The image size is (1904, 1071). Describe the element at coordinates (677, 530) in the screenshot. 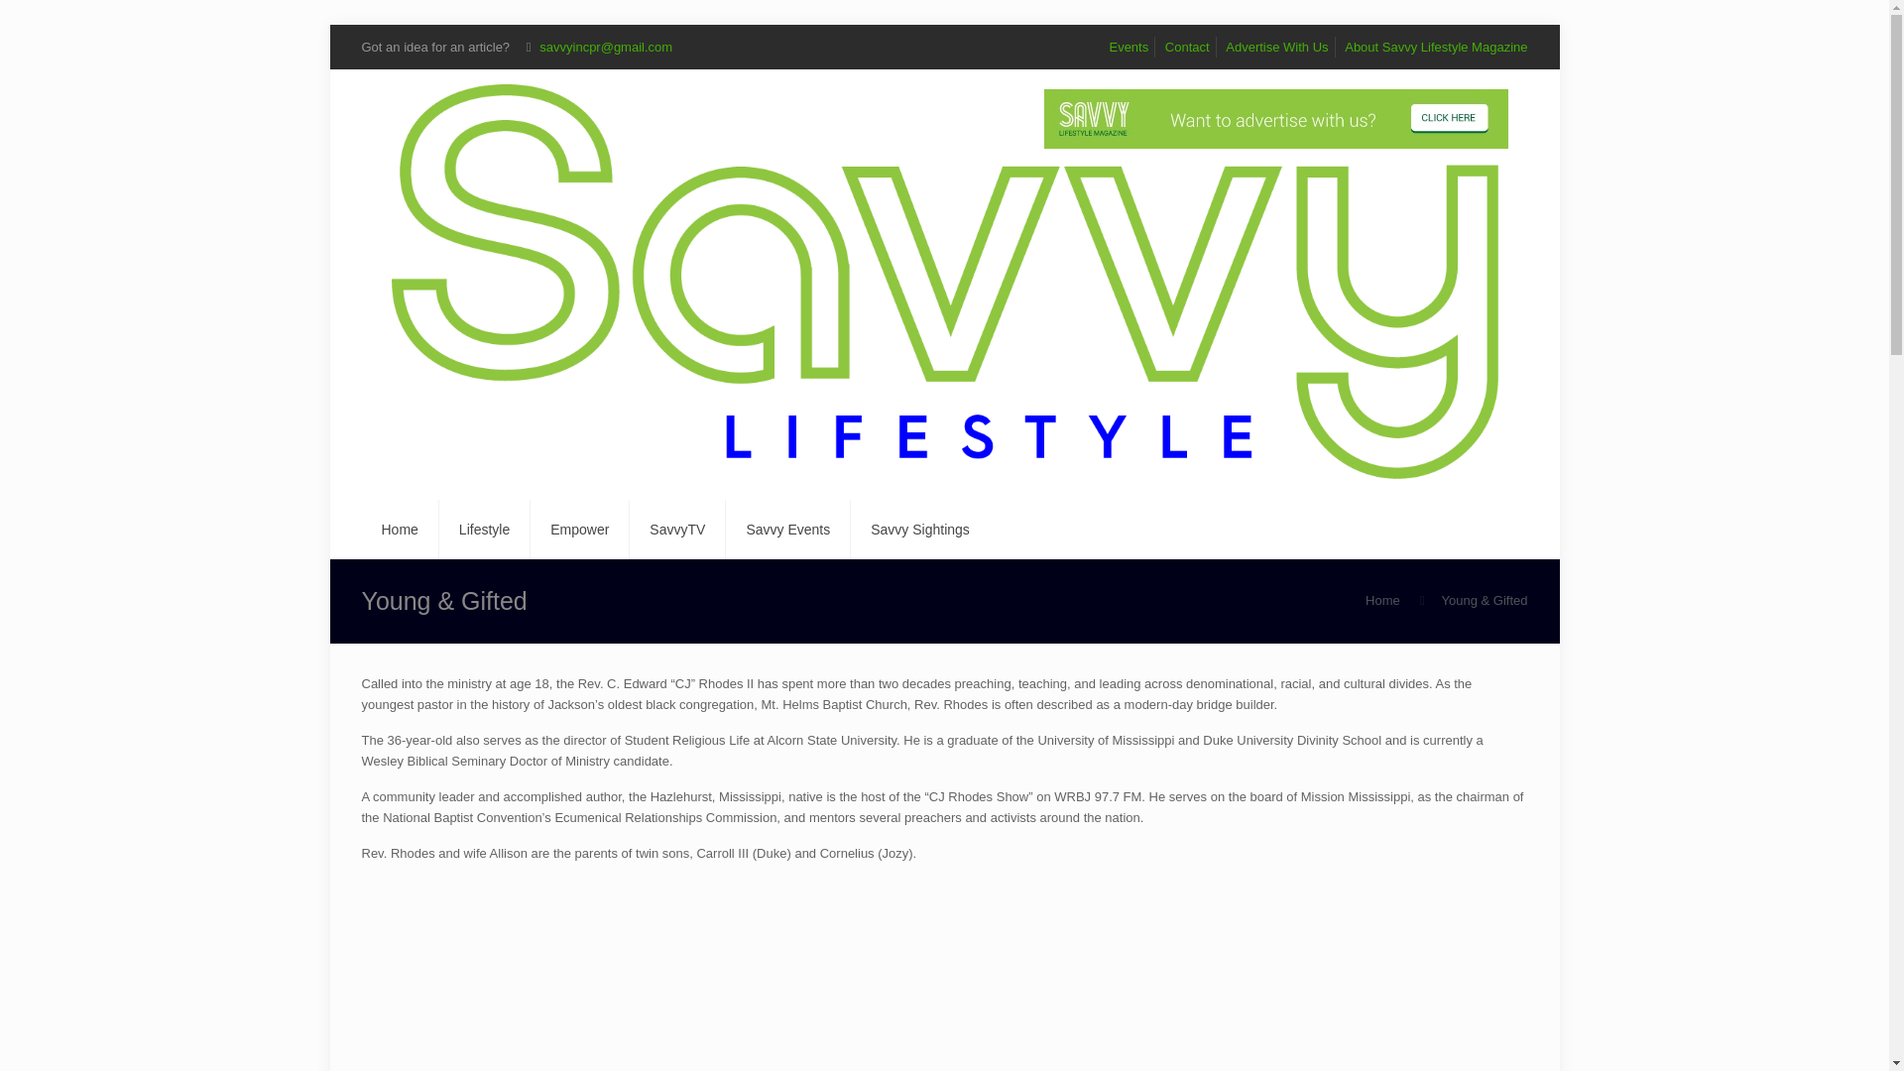

I see `SavvyTV` at that location.